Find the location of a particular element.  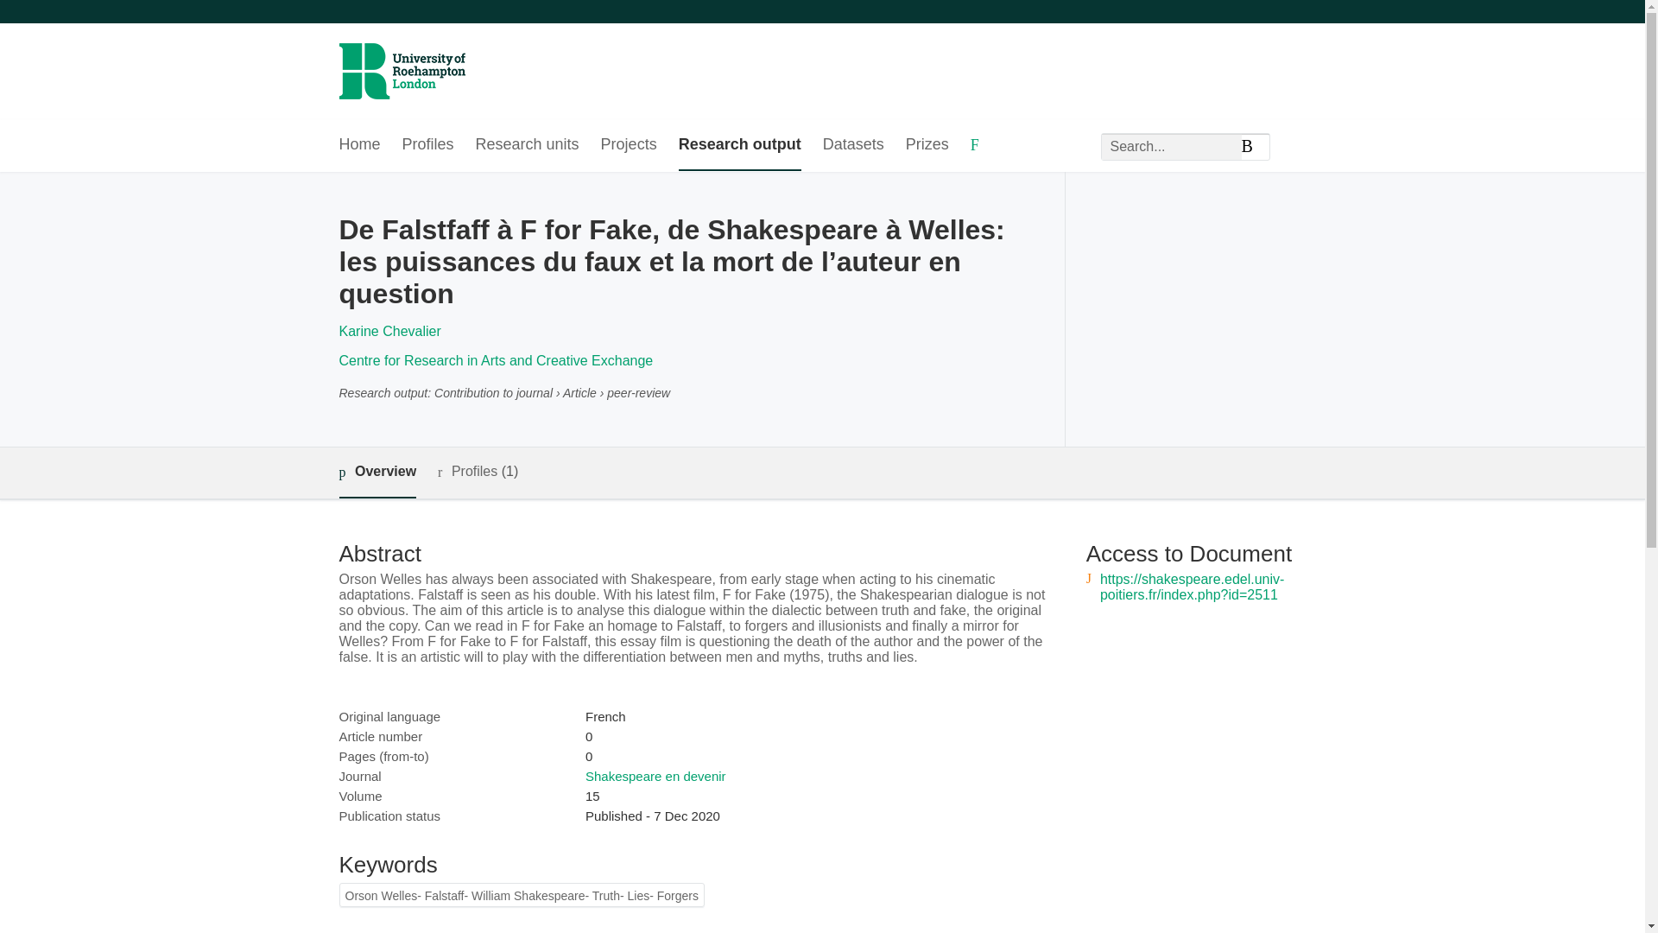

Datasets is located at coordinates (853, 145).